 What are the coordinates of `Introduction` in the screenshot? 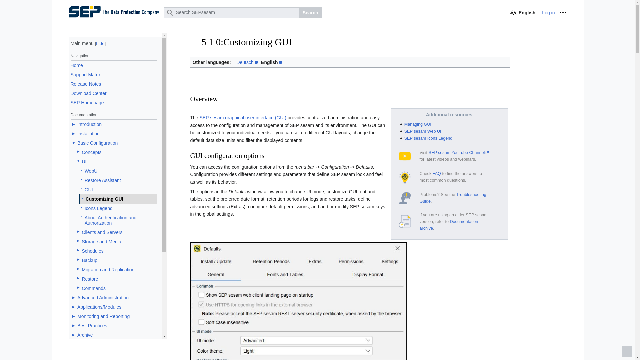 It's located at (89, 124).